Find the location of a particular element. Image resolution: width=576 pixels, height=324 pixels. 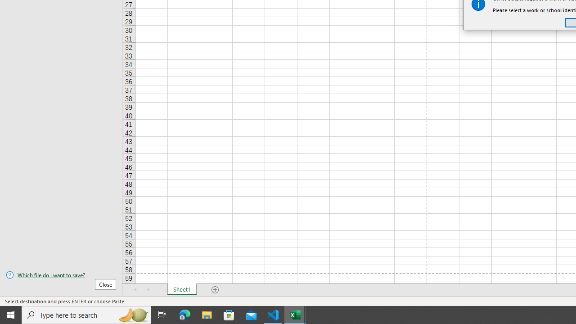

Start is located at coordinates (11, 315).